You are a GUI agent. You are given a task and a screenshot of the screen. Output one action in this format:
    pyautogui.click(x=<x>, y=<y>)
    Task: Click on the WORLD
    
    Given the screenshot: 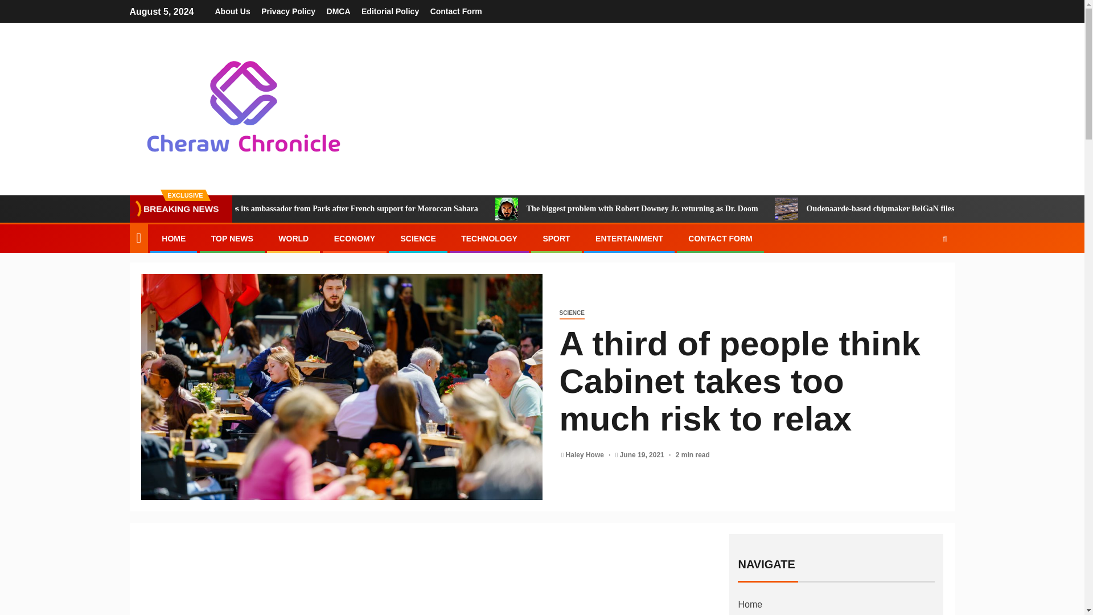 What is the action you would take?
    pyautogui.click(x=293, y=238)
    